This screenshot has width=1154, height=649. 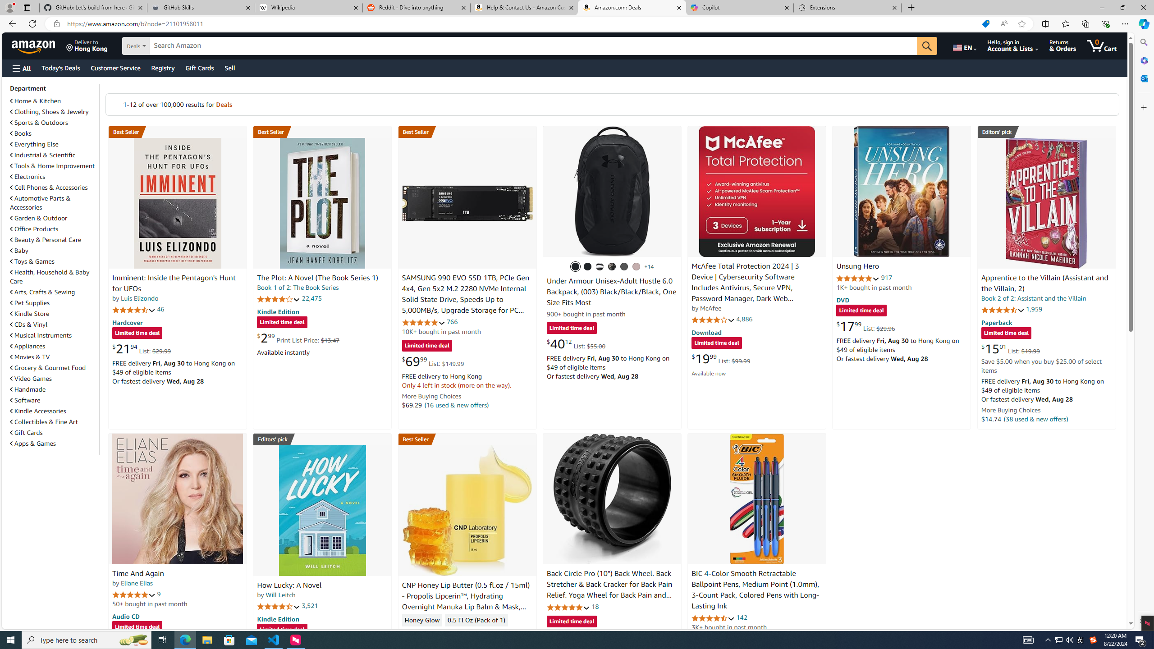 I want to click on Automotive Parts & Accessories, so click(x=54, y=203).